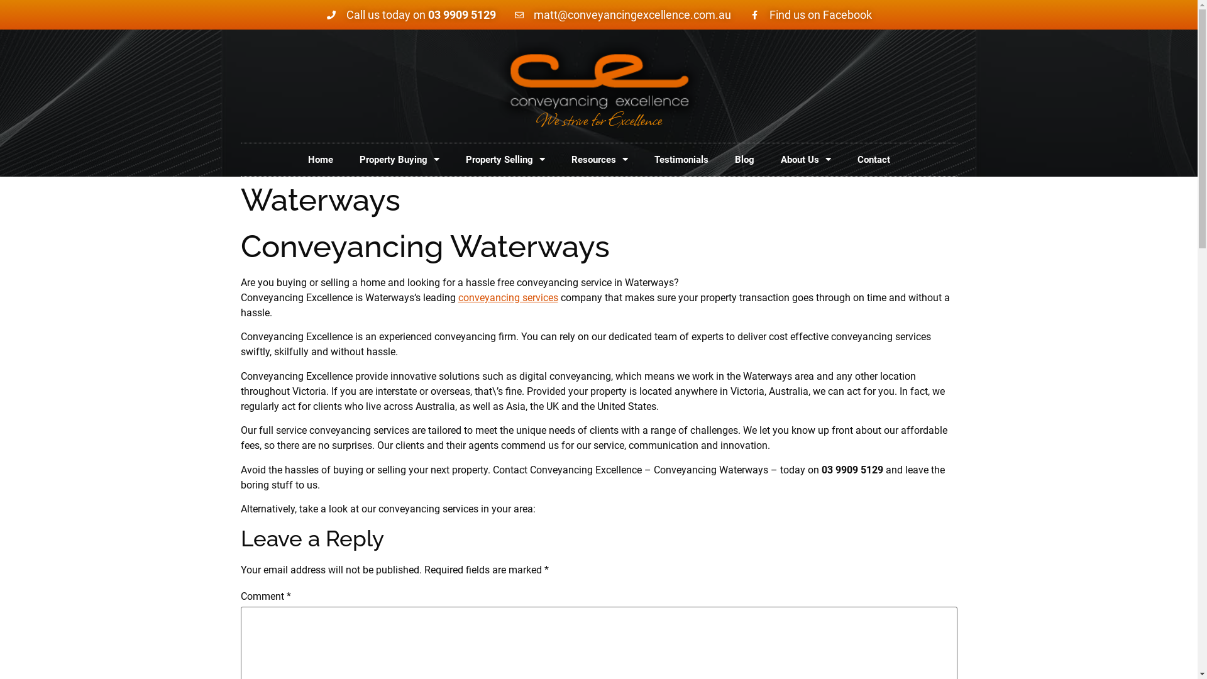 The width and height of the screenshot is (1207, 679). Describe the element at coordinates (681, 160) in the screenshot. I see `Testimonials` at that location.